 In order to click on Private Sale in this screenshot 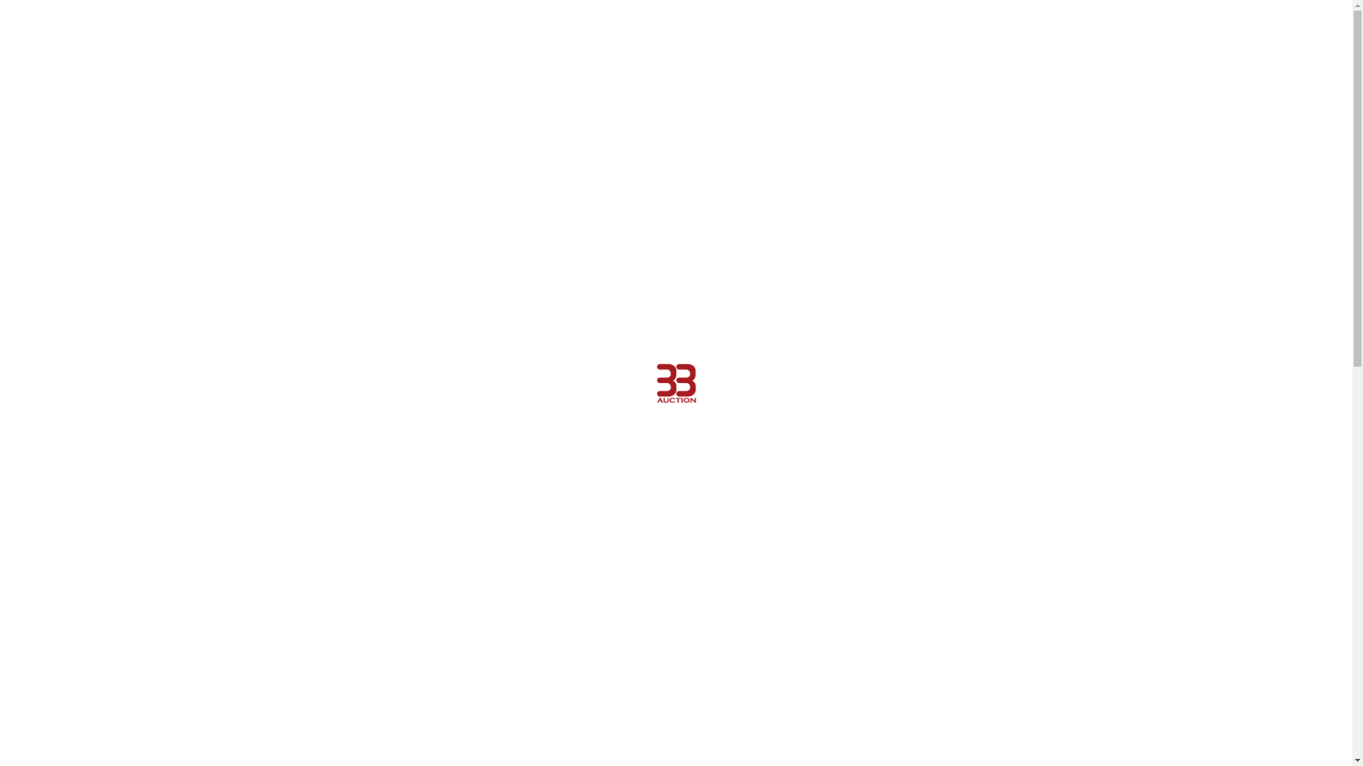, I will do `click(63, 752)`.